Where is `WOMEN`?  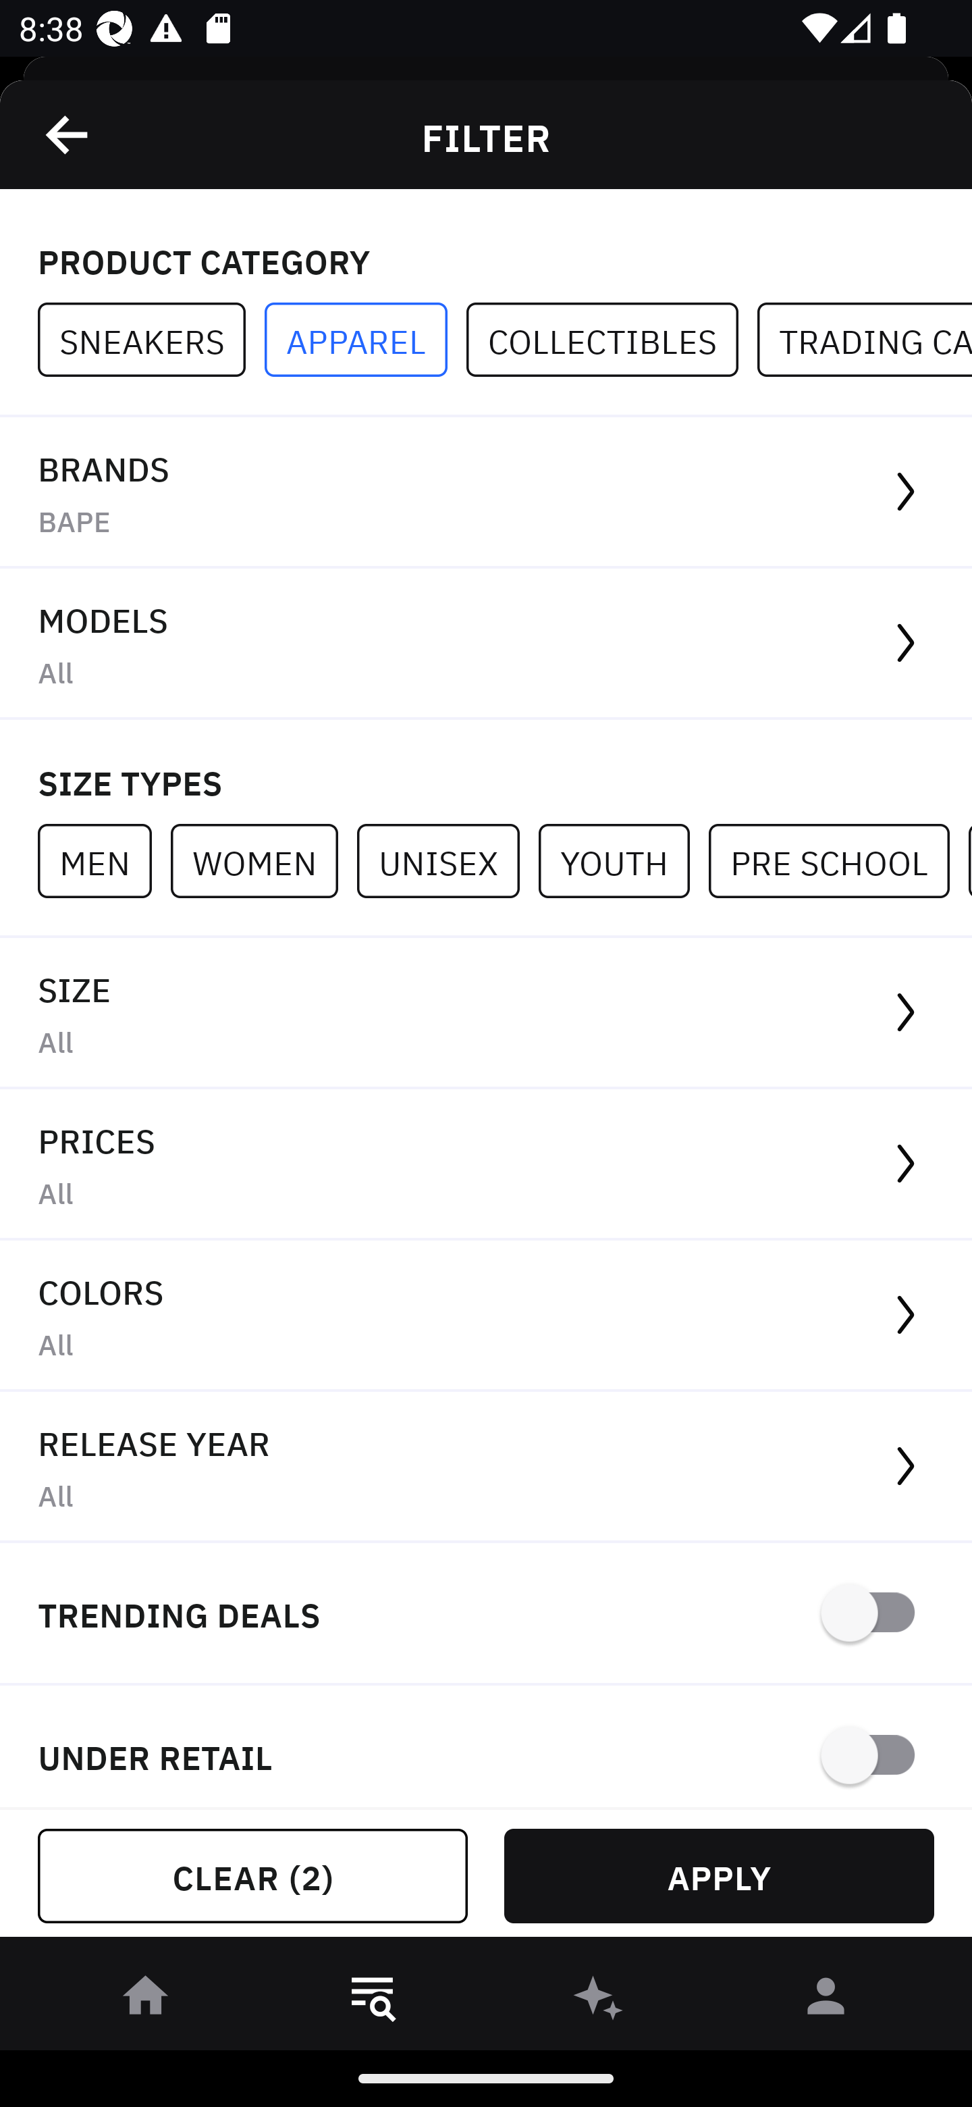
WOMEN is located at coordinates (263, 860).